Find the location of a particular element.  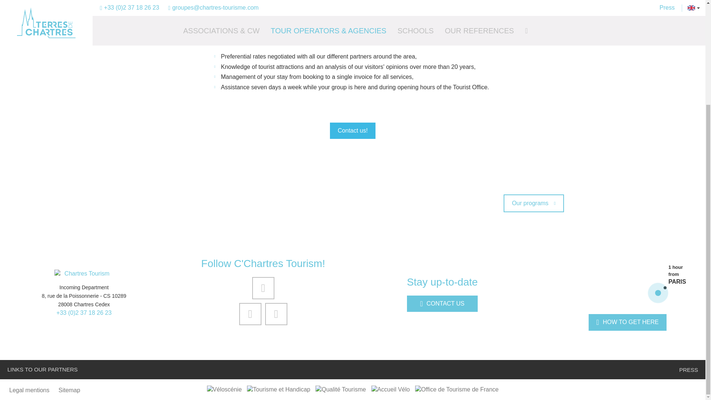

Office de Tourisme de France is located at coordinates (457, 389).